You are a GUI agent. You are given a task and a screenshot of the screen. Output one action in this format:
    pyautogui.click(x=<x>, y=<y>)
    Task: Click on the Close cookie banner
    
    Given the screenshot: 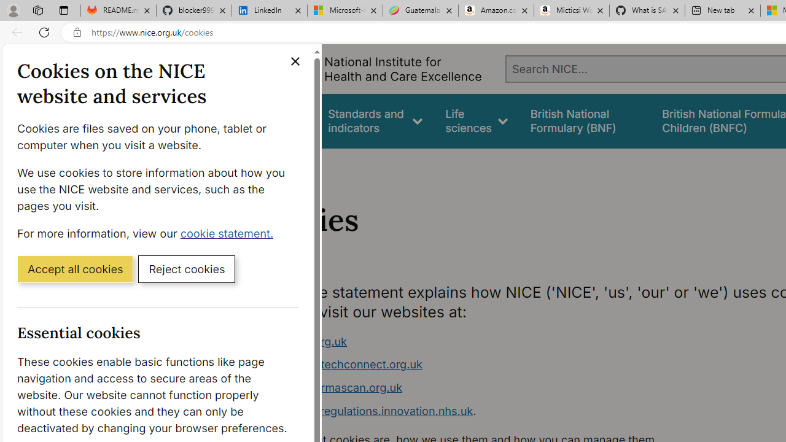 What is the action you would take?
    pyautogui.click(x=295, y=61)
    